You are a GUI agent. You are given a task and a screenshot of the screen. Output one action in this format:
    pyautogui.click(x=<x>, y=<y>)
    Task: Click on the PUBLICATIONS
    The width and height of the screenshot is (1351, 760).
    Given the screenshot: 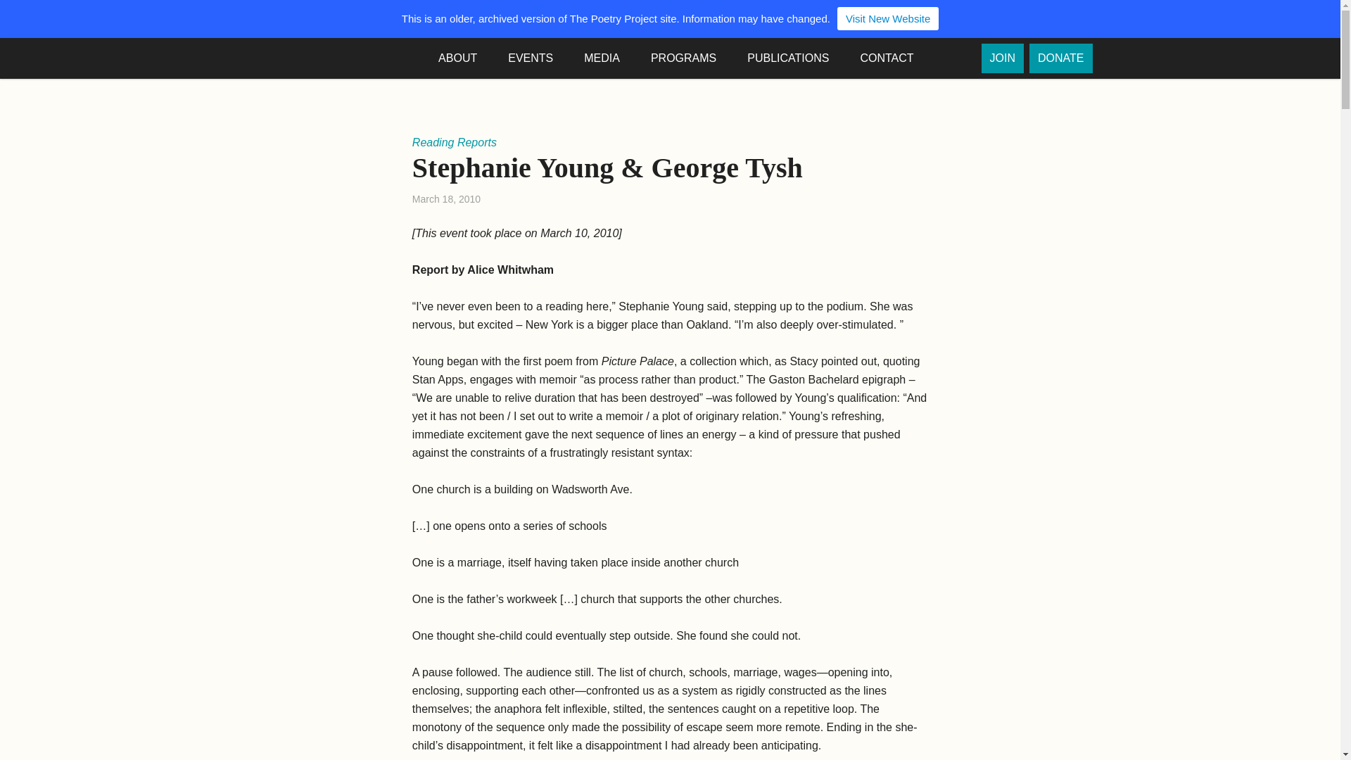 What is the action you would take?
    pyautogui.click(x=795, y=58)
    